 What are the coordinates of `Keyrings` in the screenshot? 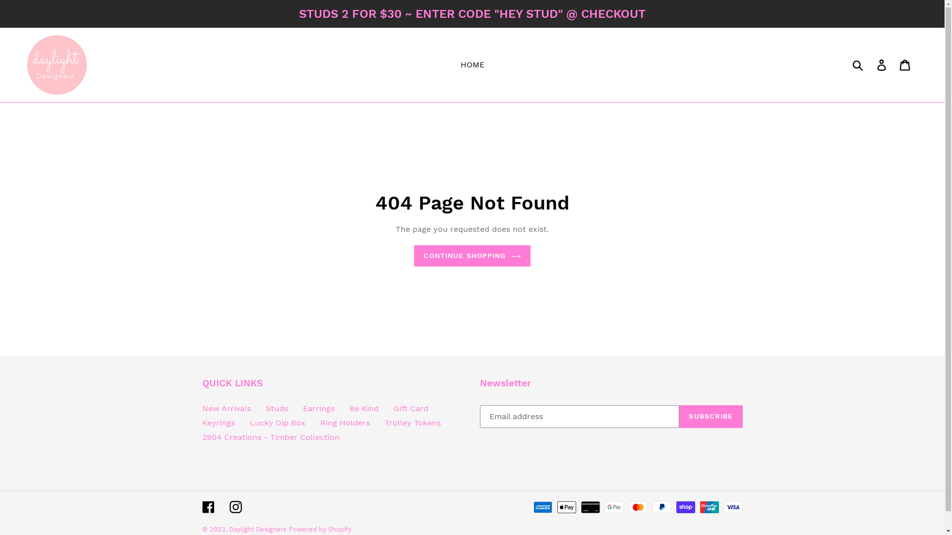 It's located at (219, 423).